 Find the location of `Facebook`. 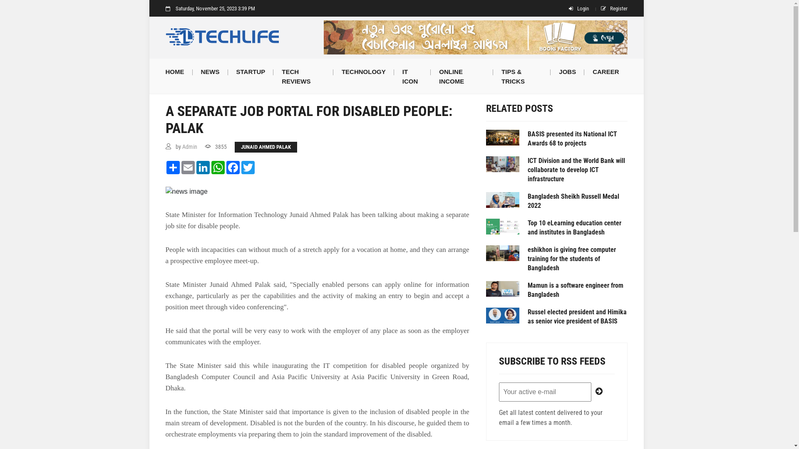

Facebook is located at coordinates (233, 168).